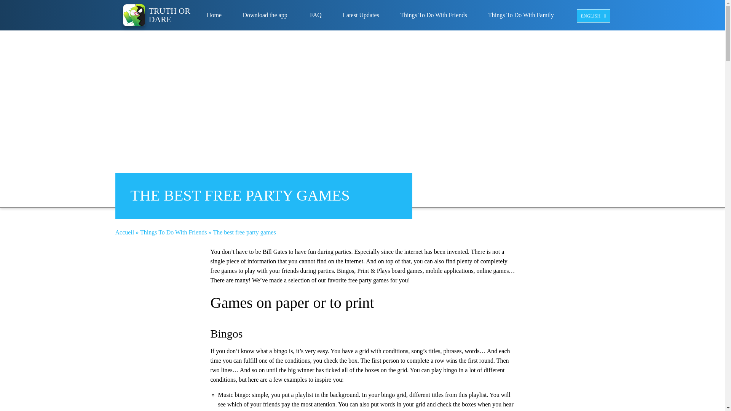 The height and width of the screenshot is (411, 731). What do you see at coordinates (361, 15) in the screenshot?
I see `Latest Updates` at bounding box center [361, 15].